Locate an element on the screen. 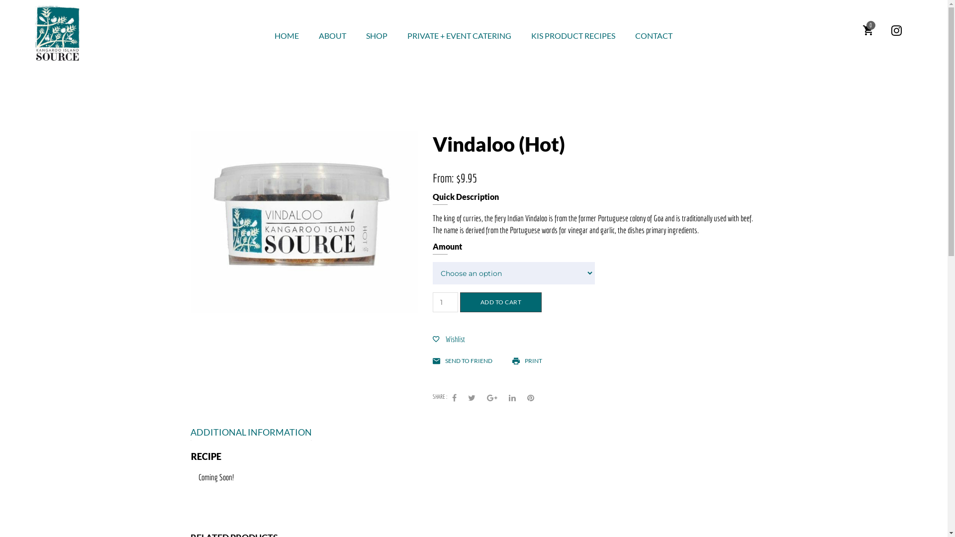 The width and height of the screenshot is (955, 537). CONTACT is located at coordinates (654, 36).